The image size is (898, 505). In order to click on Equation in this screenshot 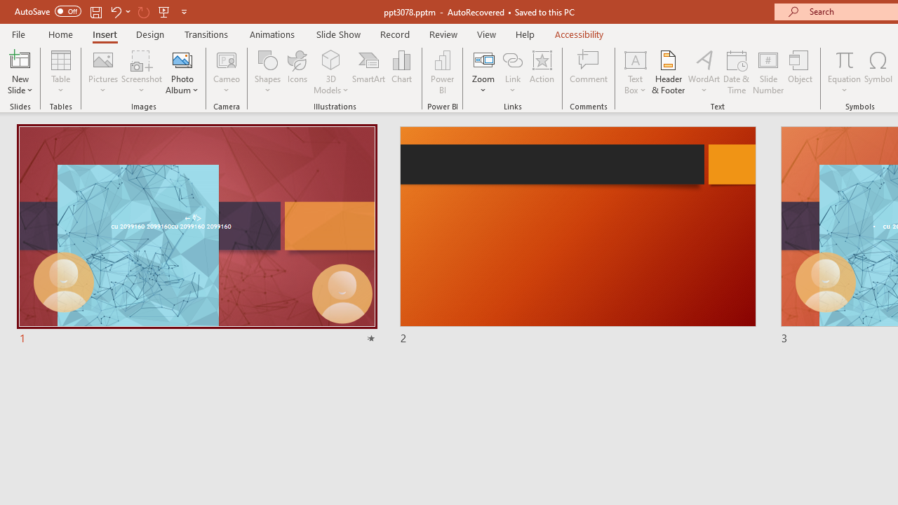, I will do `click(845, 72)`.